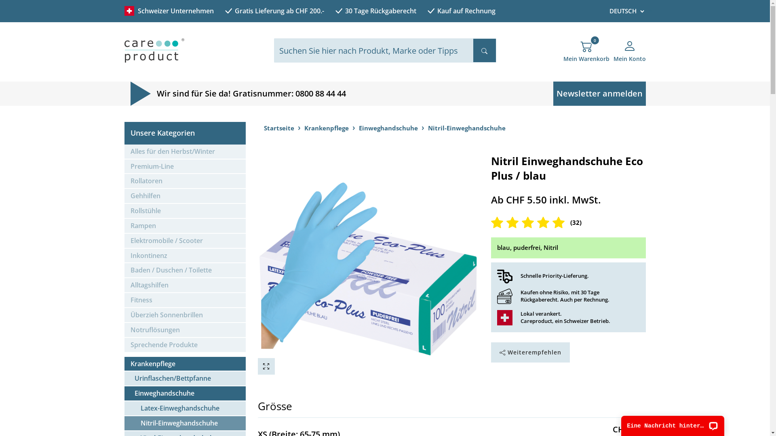 The image size is (776, 436). Describe the element at coordinates (185, 182) in the screenshot. I see `Rollatoren` at that location.